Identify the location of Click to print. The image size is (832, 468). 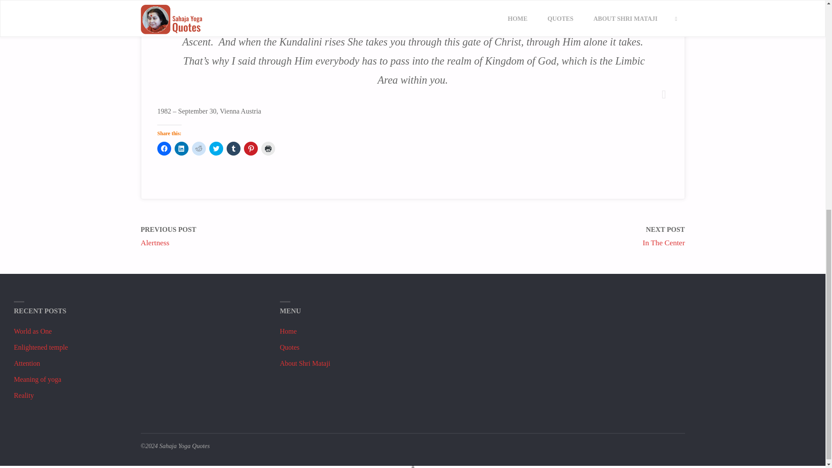
(268, 148).